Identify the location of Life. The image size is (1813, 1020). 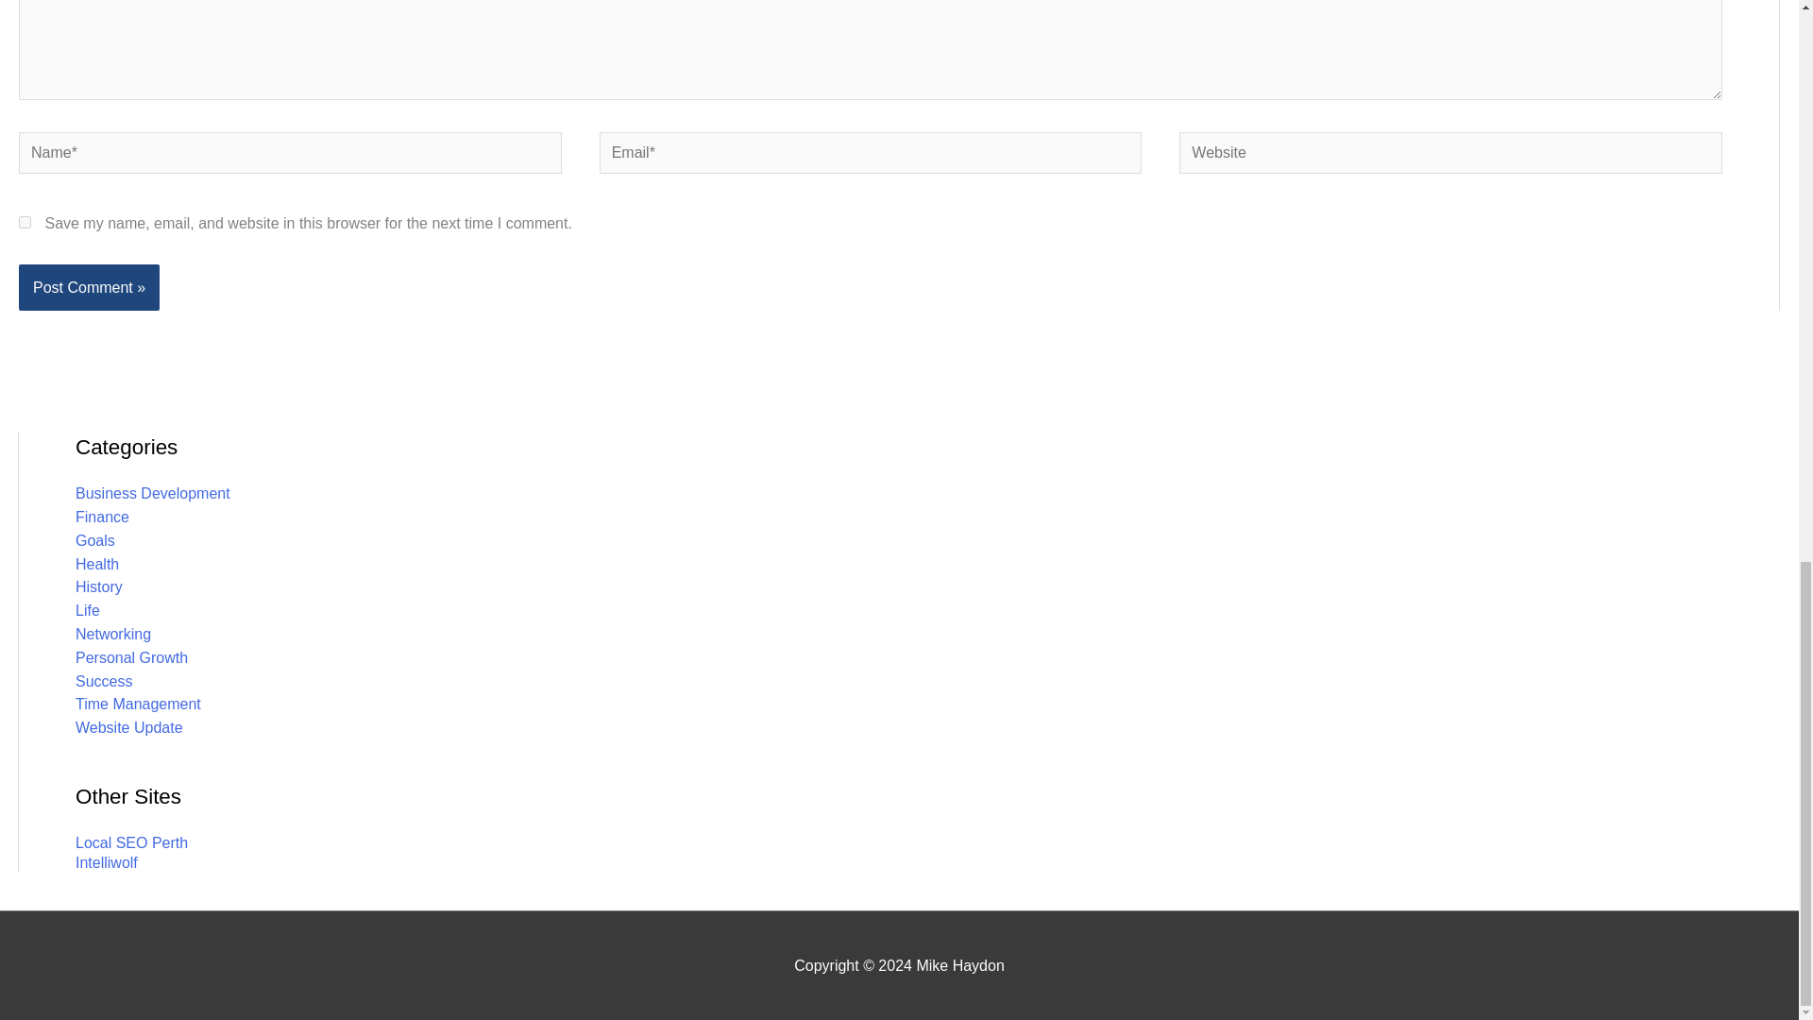
(87, 610).